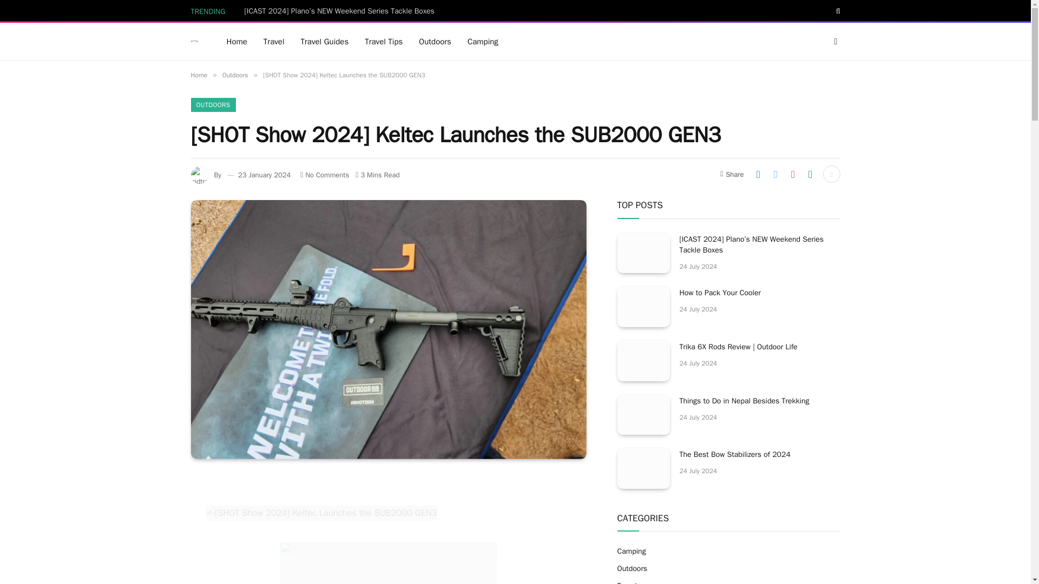 This screenshot has height=584, width=1039. Describe the element at coordinates (237, 41) in the screenshot. I see `Home` at that location.